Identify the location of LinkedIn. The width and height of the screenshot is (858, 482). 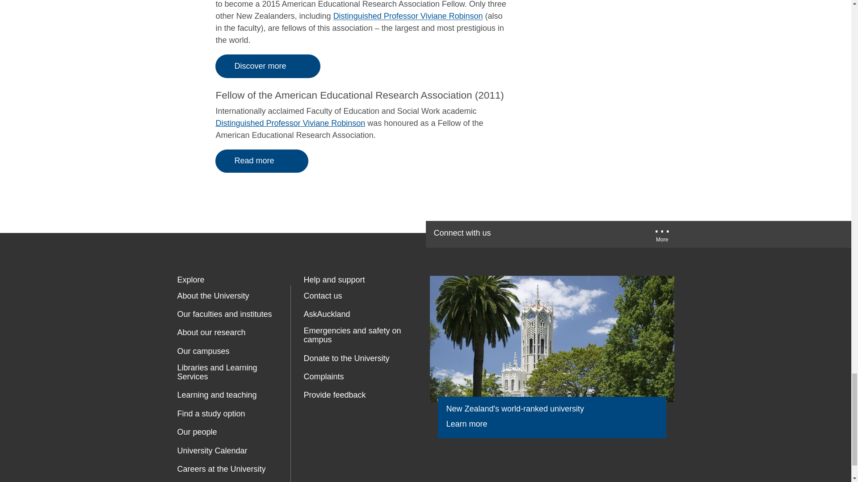
(602, 234).